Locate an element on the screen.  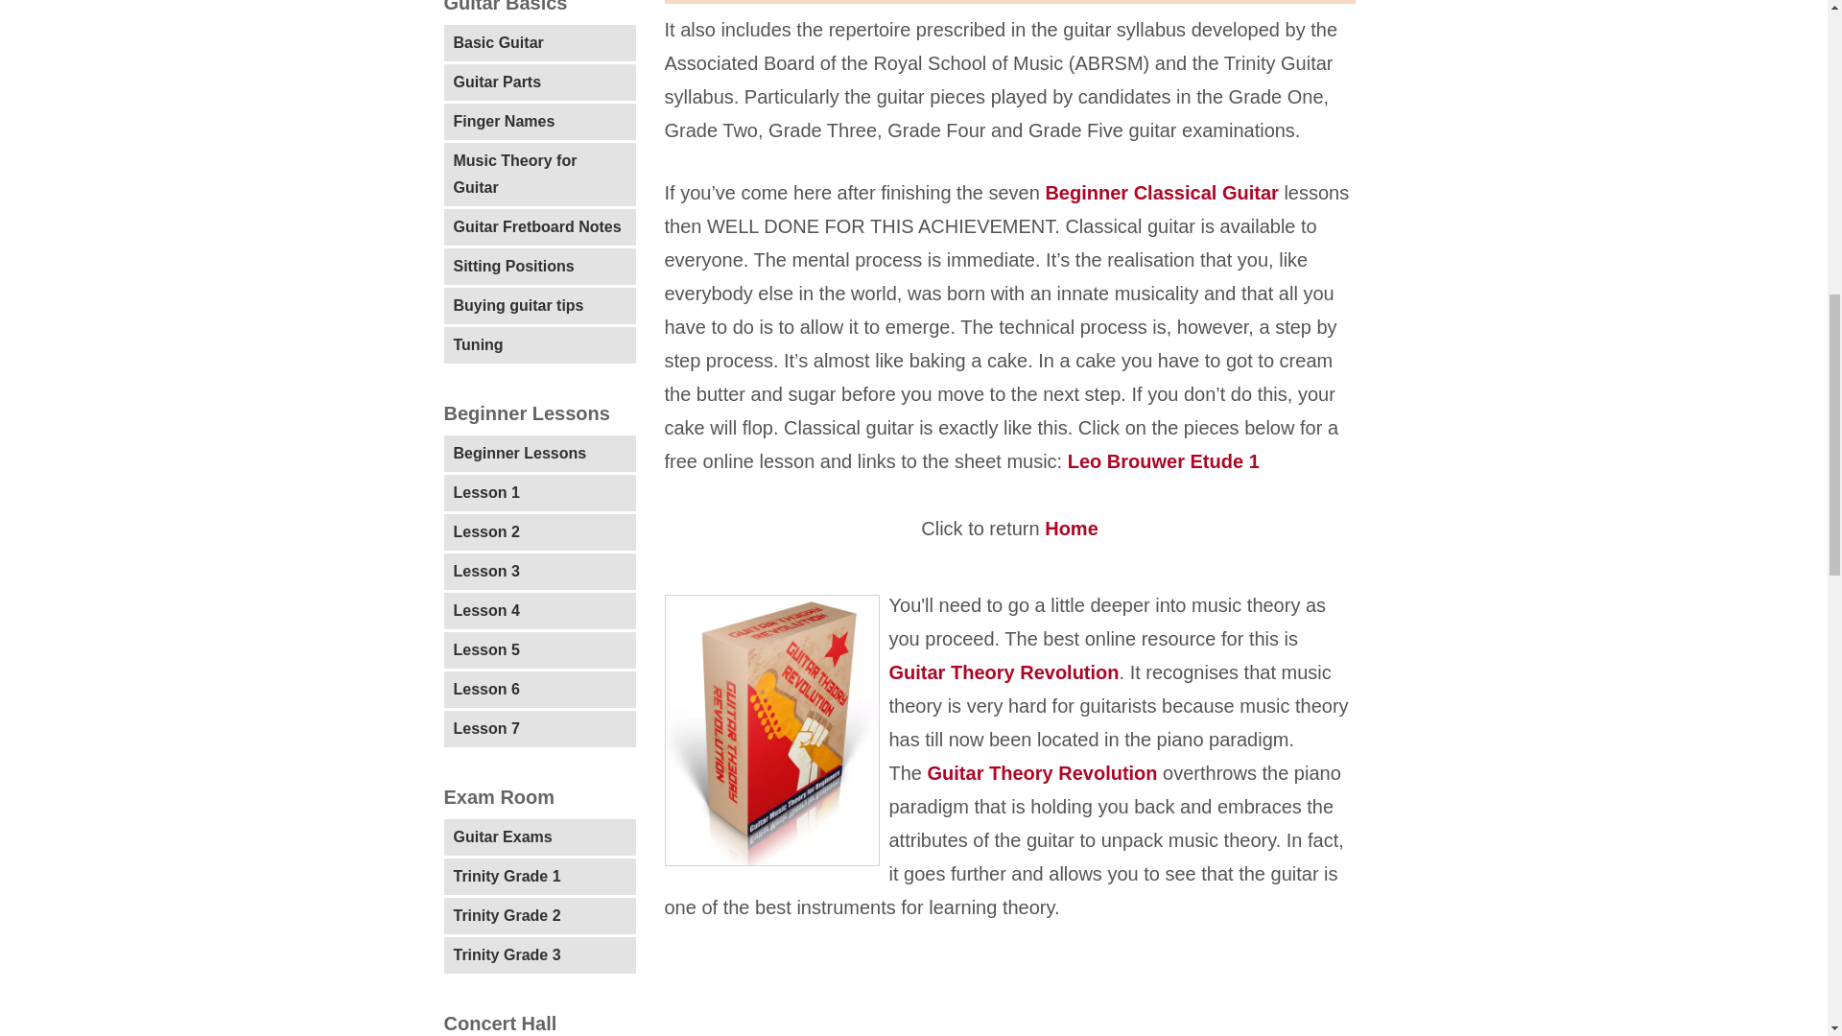
Guitar Theory Revolution is located at coordinates (1003, 671).